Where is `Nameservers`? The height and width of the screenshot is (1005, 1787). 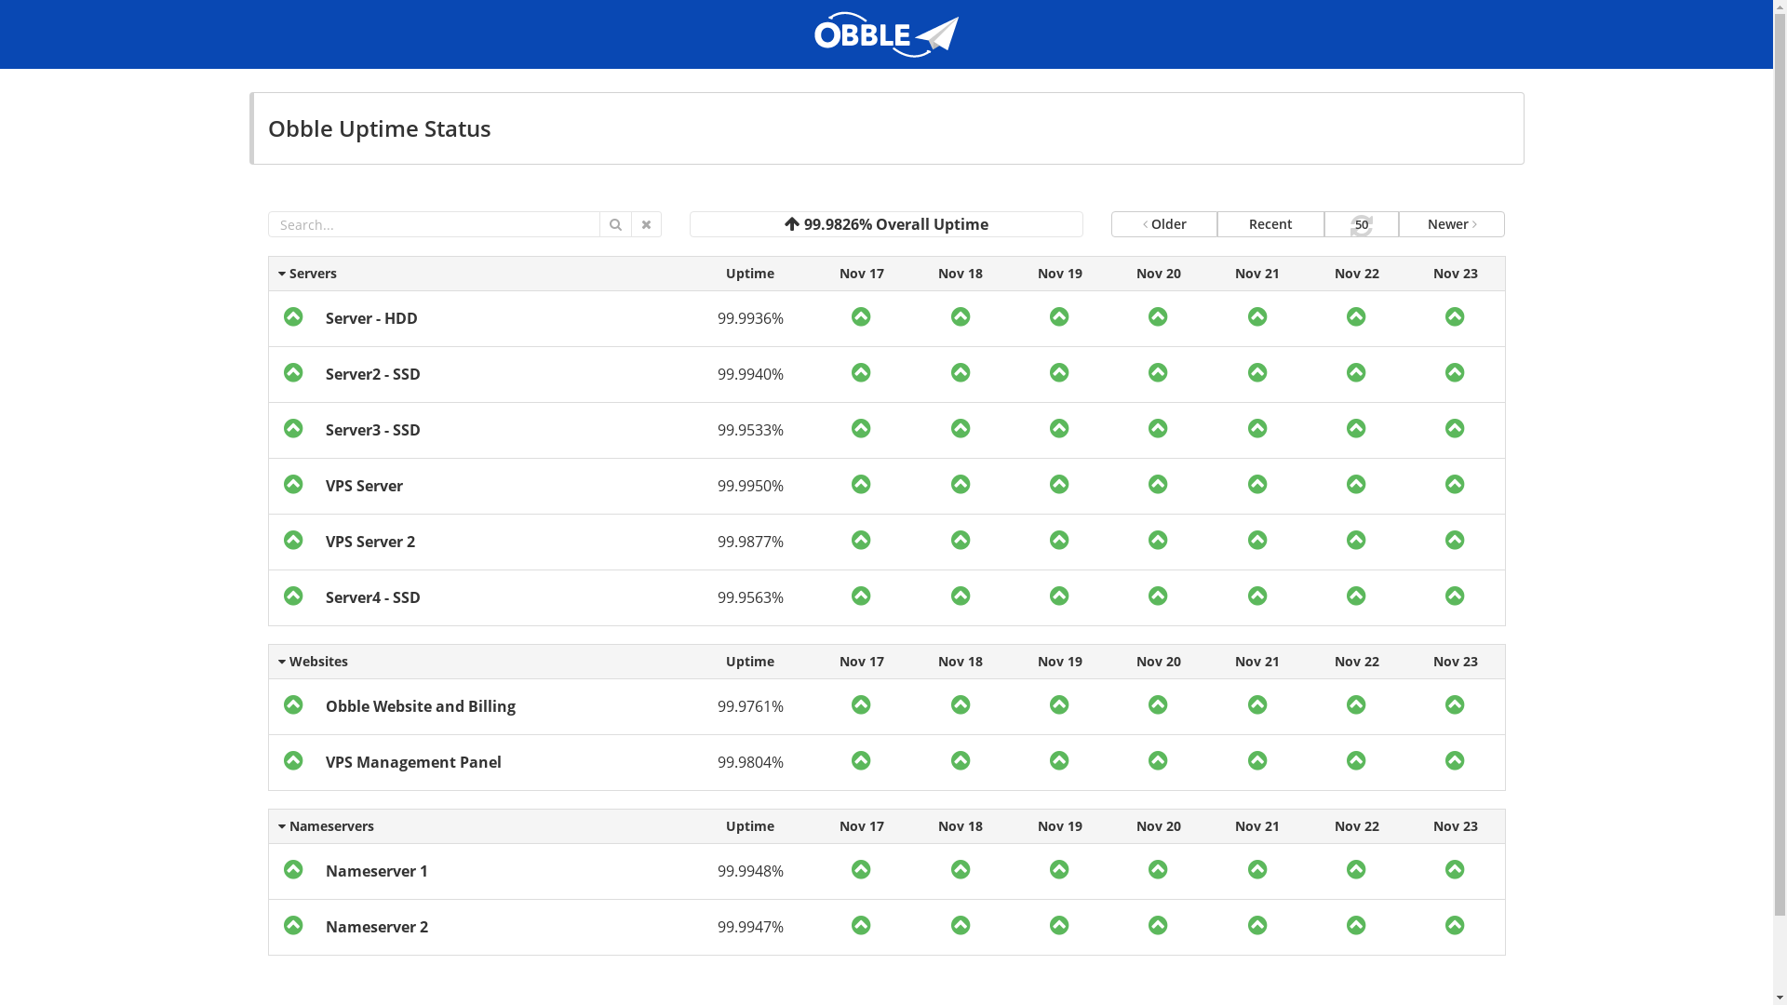
Nameservers is located at coordinates (478, 826).